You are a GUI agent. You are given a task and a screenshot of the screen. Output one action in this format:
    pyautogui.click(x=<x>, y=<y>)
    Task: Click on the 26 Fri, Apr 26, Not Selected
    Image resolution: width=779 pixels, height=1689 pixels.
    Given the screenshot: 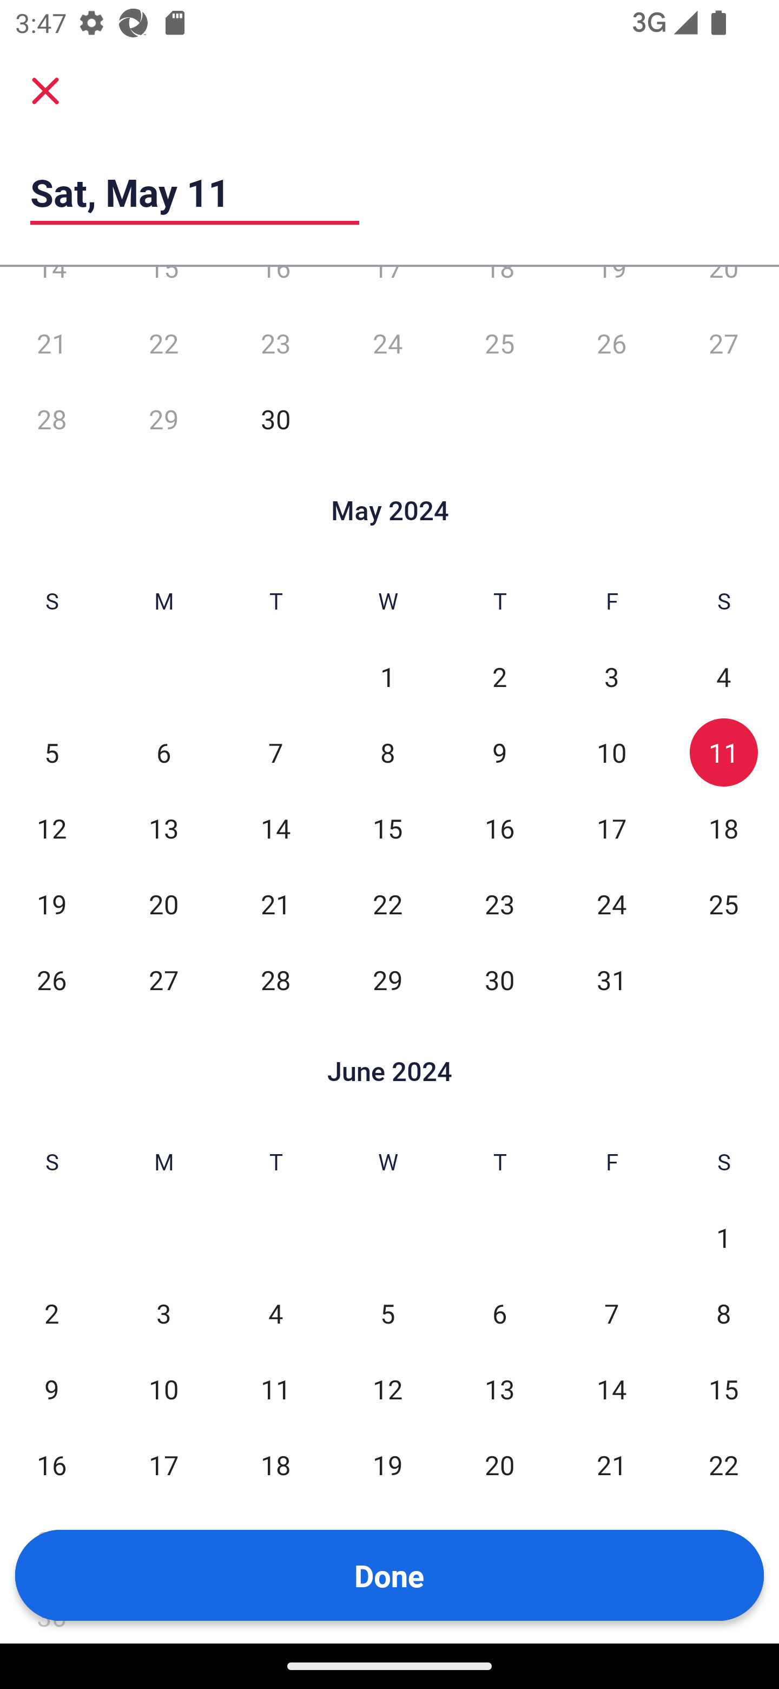 What is the action you would take?
    pyautogui.click(x=611, y=343)
    